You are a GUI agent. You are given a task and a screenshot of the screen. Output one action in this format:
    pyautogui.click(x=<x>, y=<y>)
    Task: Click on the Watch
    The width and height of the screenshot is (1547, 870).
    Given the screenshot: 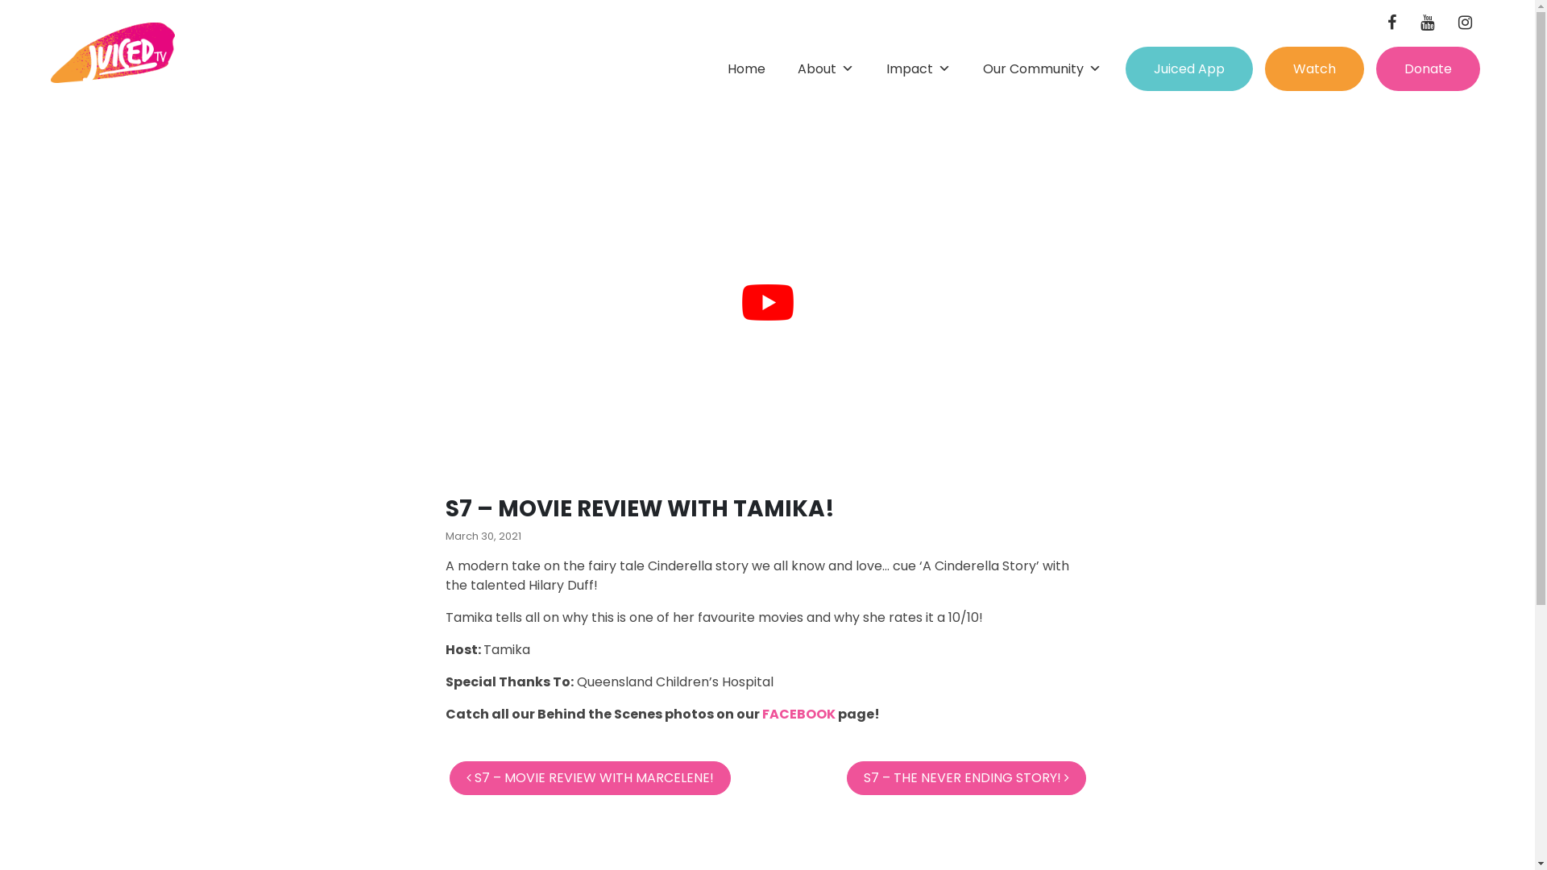 What is the action you would take?
    pyautogui.click(x=1315, y=69)
    